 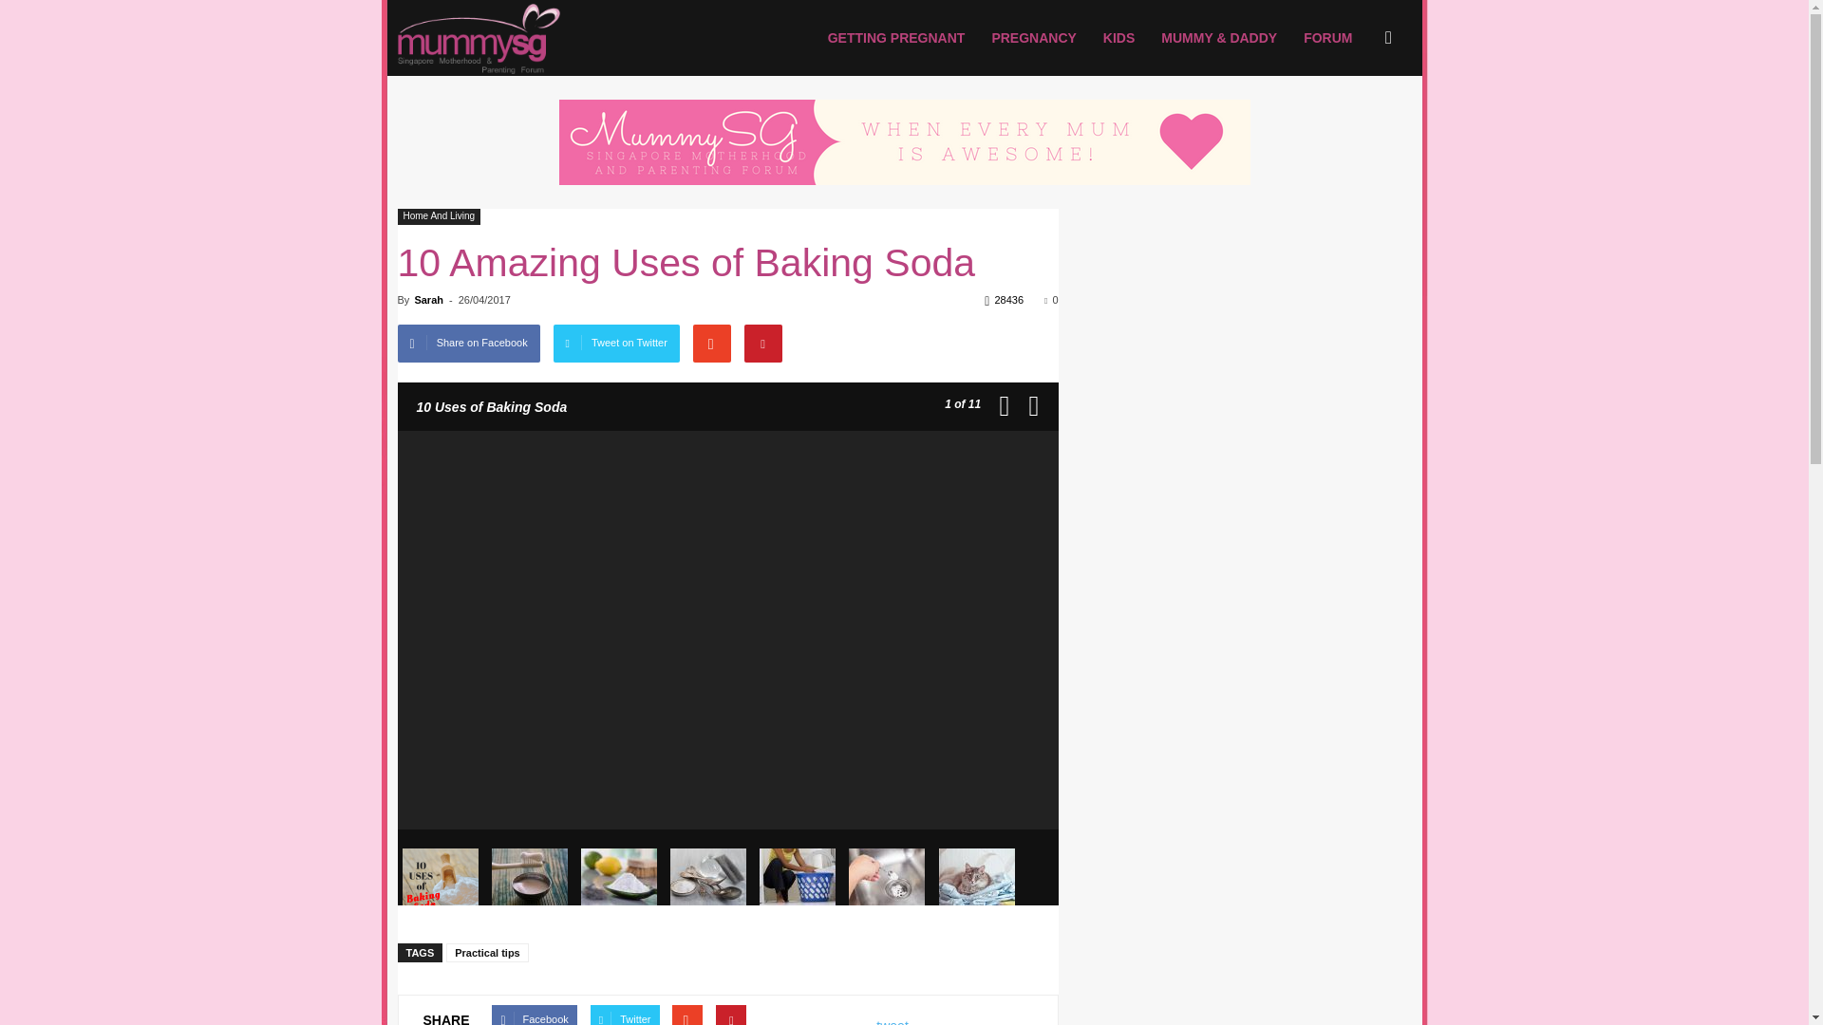 What do you see at coordinates (468, 344) in the screenshot?
I see `Share on Facebook` at bounding box center [468, 344].